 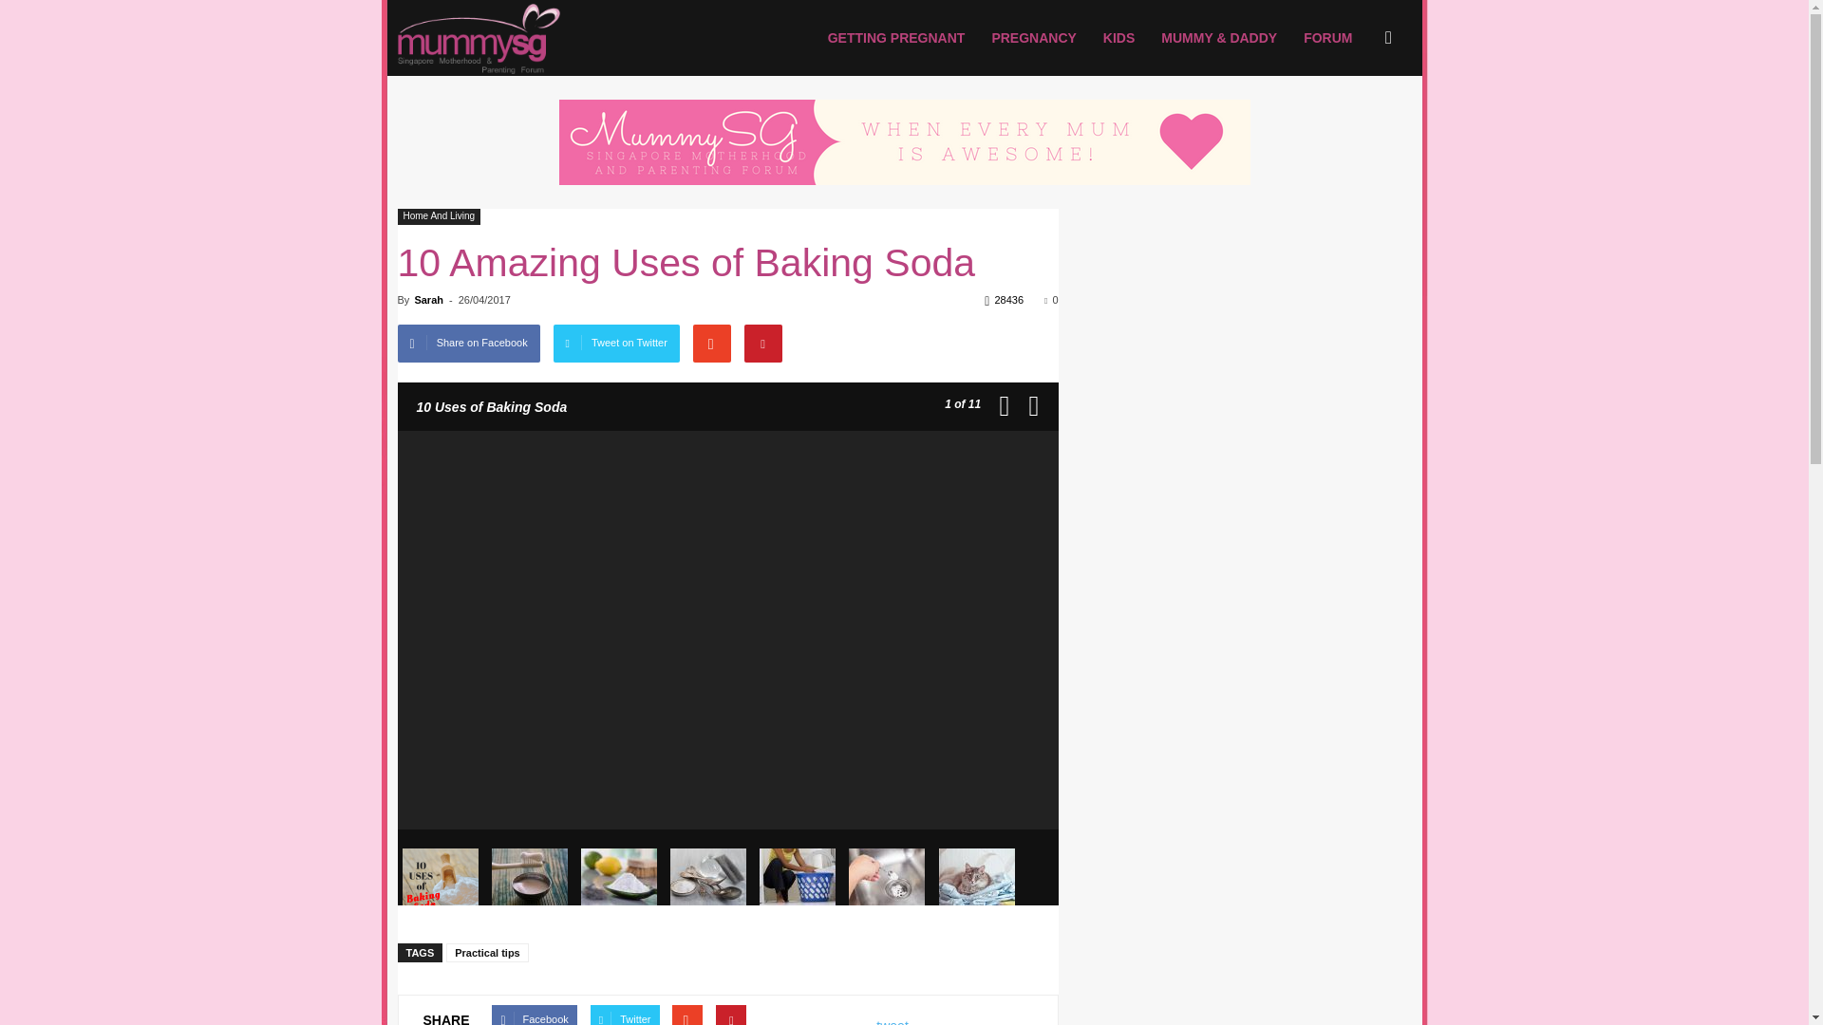 What do you see at coordinates (468, 344) in the screenshot?
I see `Share on Facebook` at bounding box center [468, 344].